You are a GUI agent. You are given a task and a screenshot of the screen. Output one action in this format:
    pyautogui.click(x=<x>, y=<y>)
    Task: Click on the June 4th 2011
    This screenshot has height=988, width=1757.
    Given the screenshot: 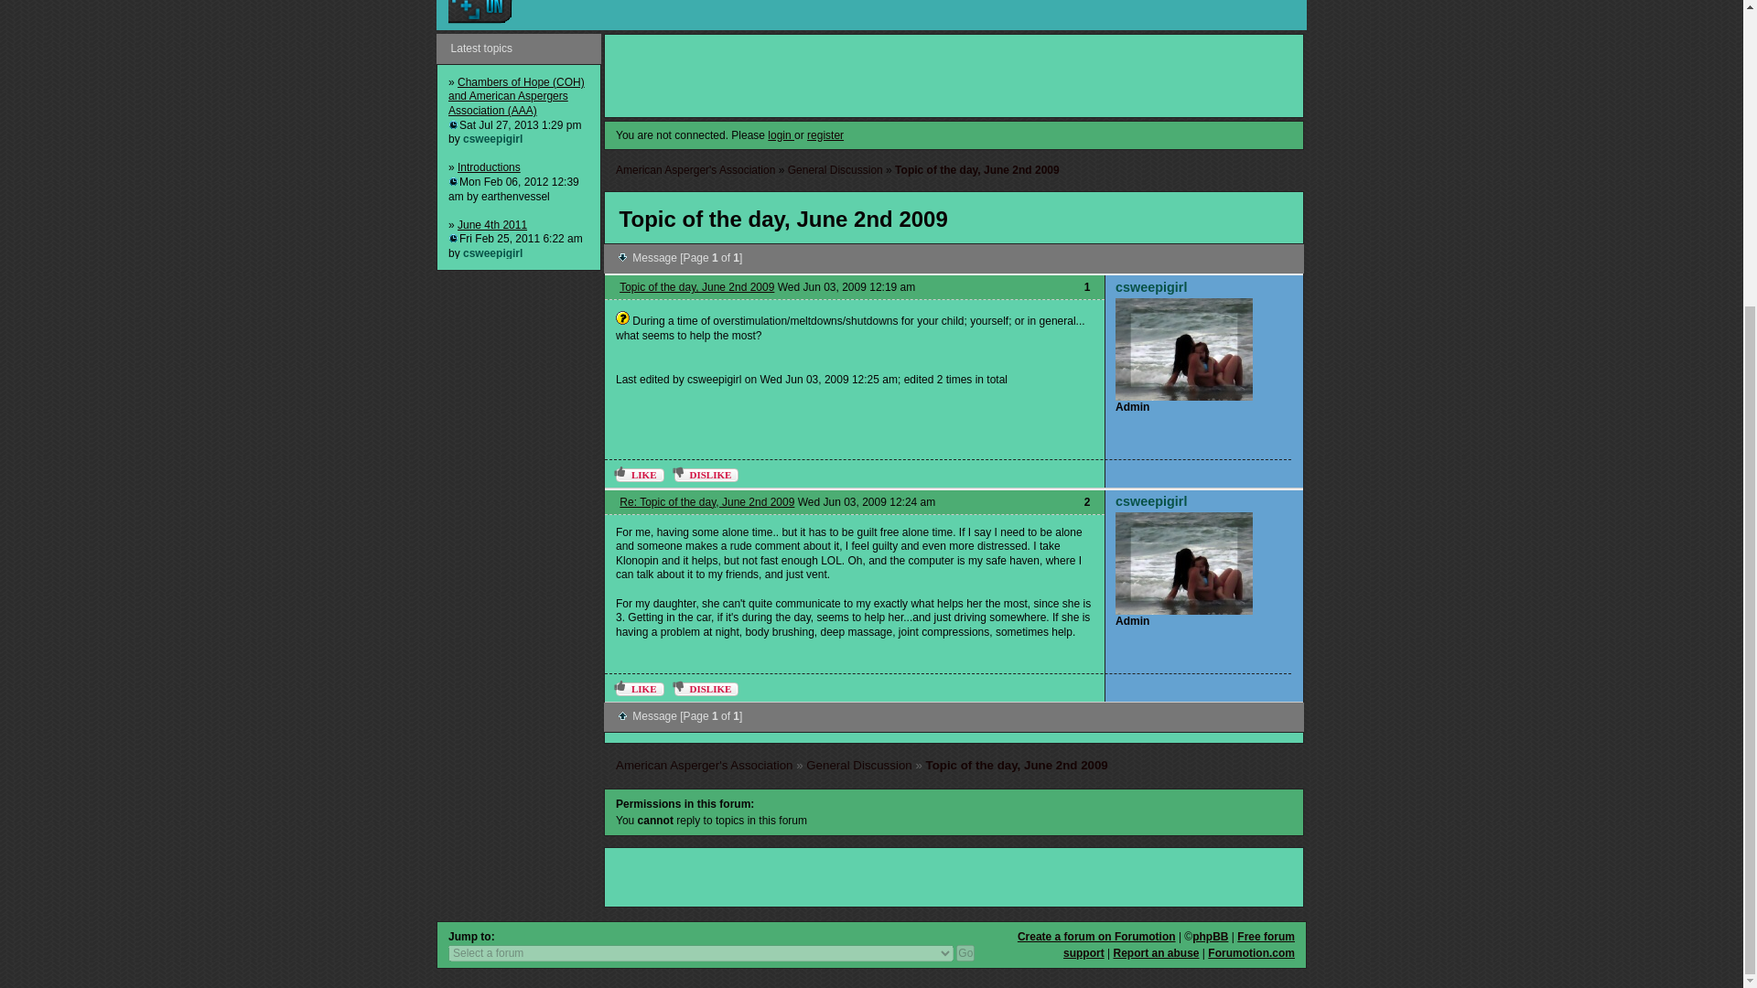 What is the action you would take?
    pyautogui.click(x=492, y=224)
    